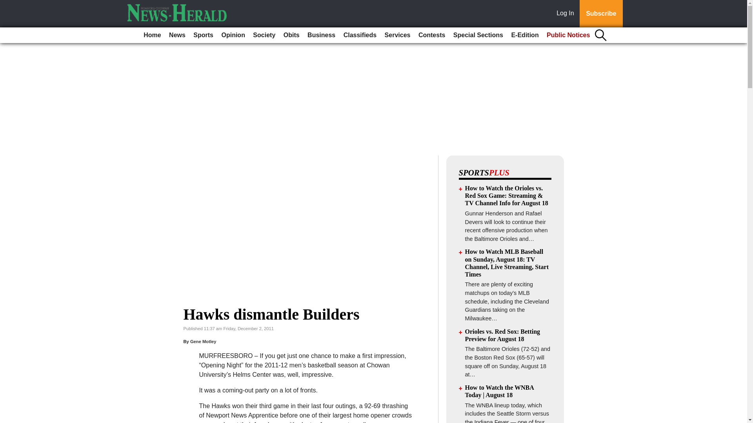 Image resolution: width=753 pixels, height=423 pixels. I want to click on Public Notices, so click(568, 35).